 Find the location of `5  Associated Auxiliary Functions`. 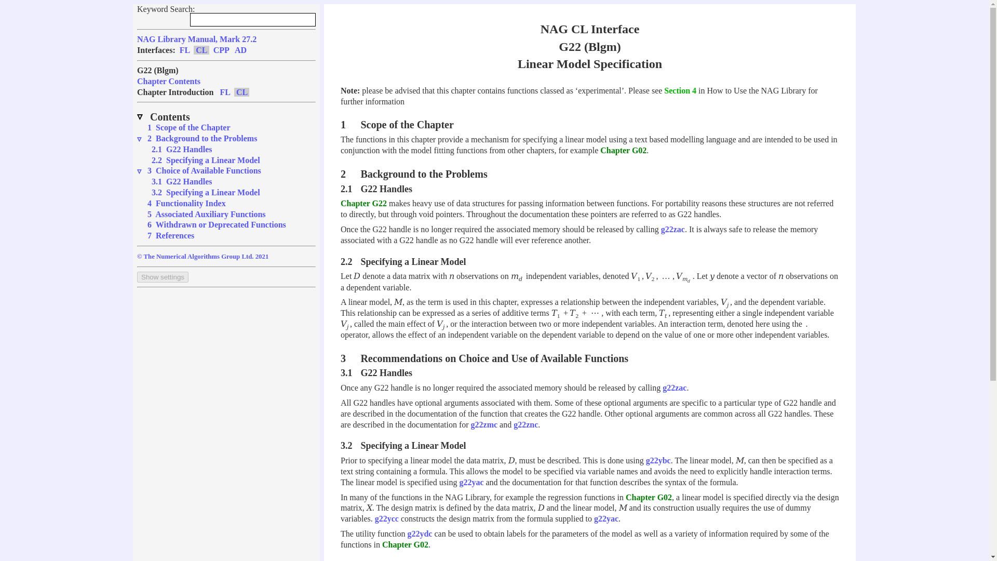

5  Associated Auxiliary Functions is located at coordinates (207, 214).